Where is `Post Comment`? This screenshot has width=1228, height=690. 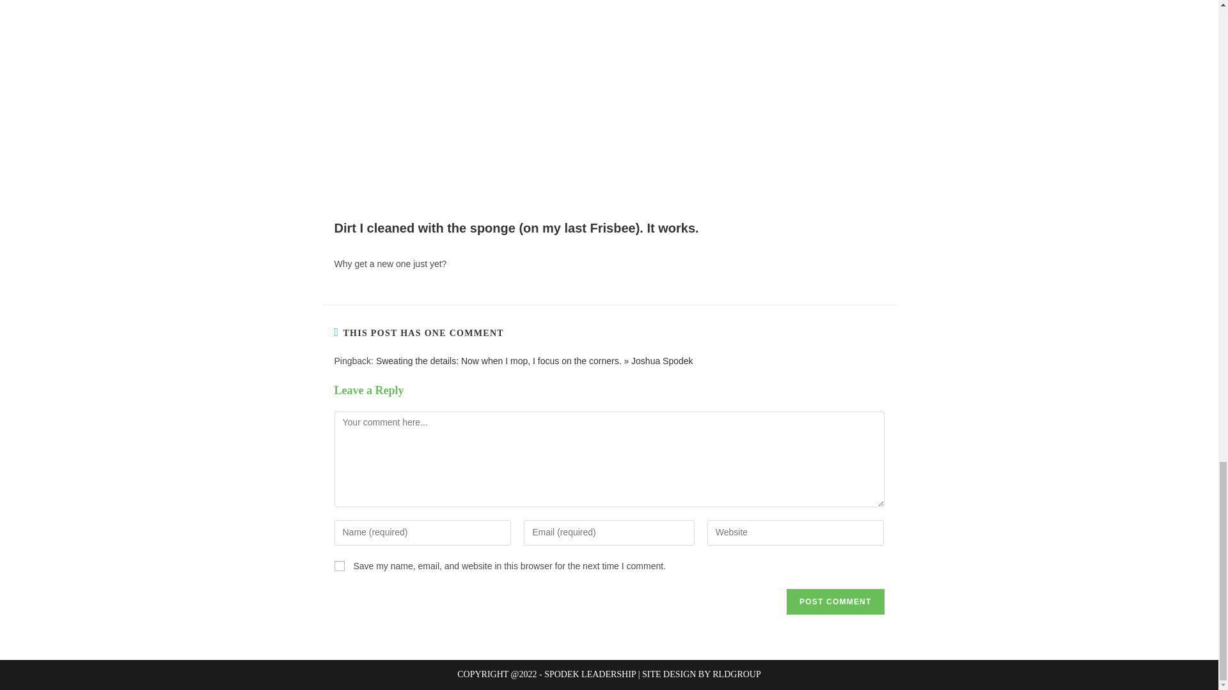 Post Comment is located at coordinates (835, 602).